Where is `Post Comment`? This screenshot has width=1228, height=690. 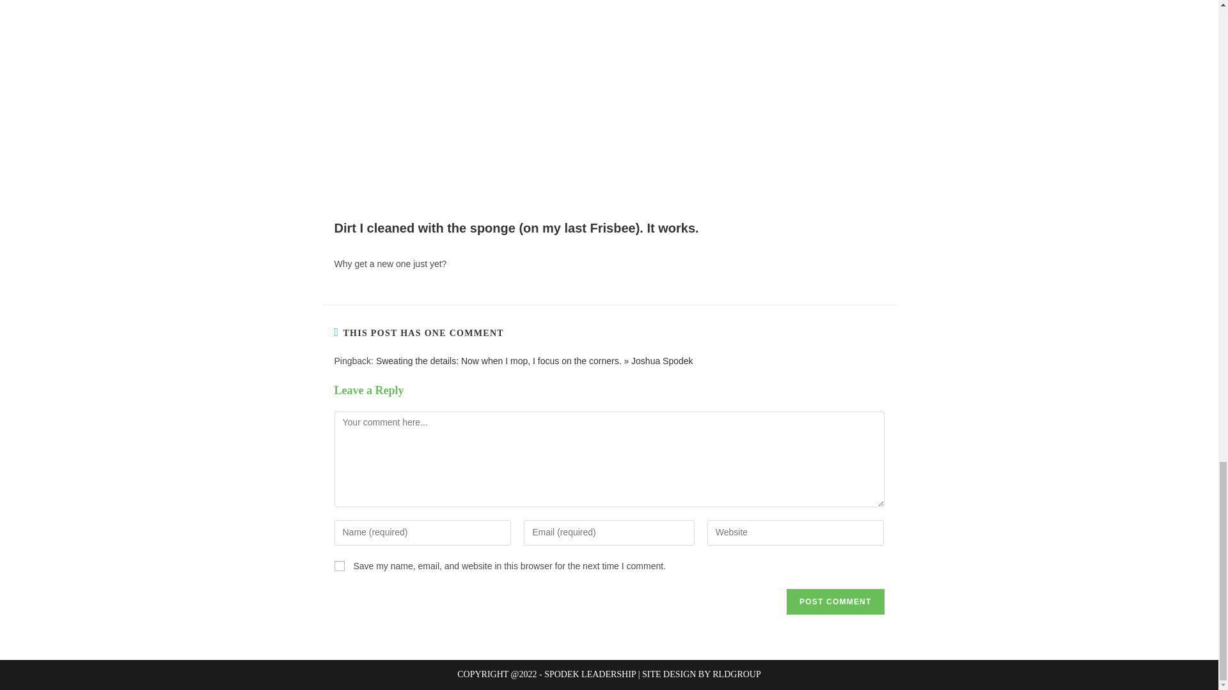 Post Comment is located at coordinates (835, 602).